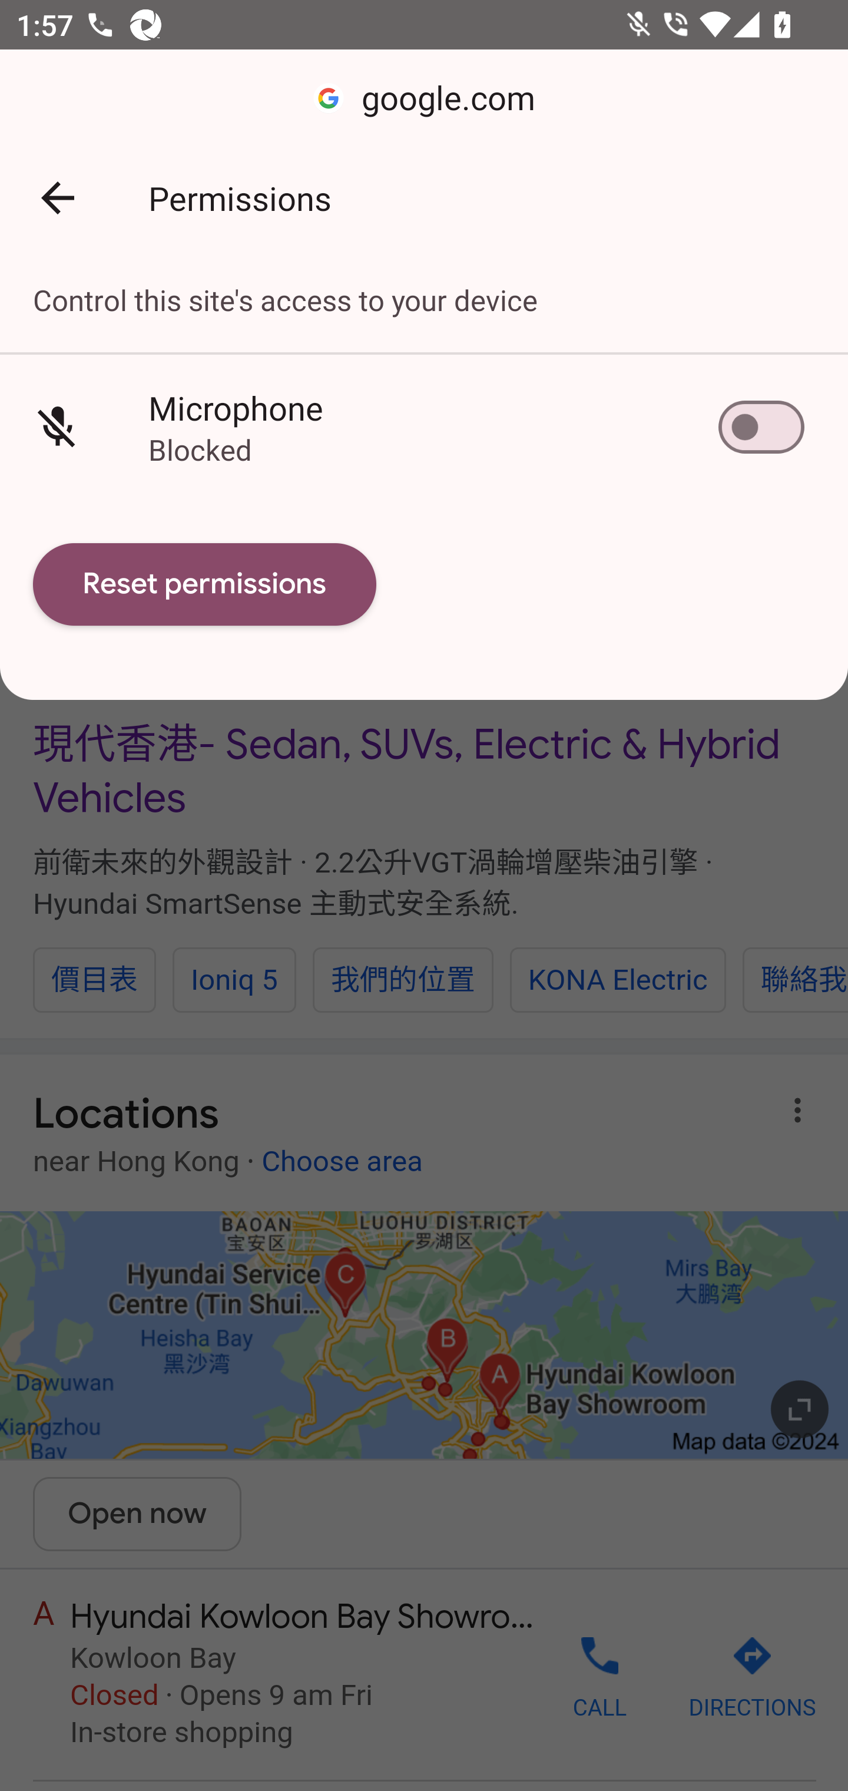 This screenshot has height=1791, width=848. What do you see at coordinates (205, 584) in the screenshot?
I see `Reset permissions` at bounding box center [205, 584].